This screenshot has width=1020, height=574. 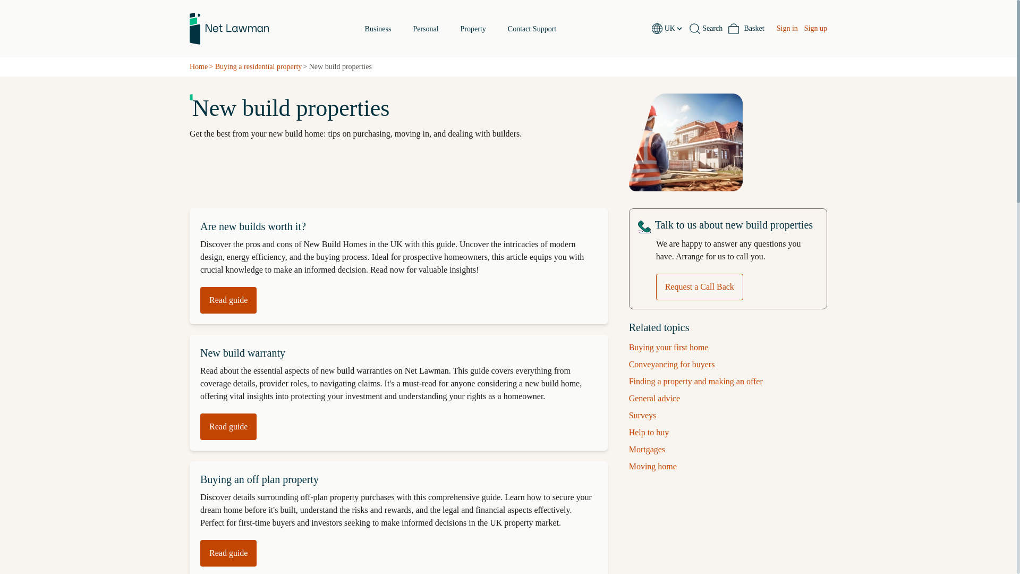 I want to click on New build warranty, so click(x=199, y=67).